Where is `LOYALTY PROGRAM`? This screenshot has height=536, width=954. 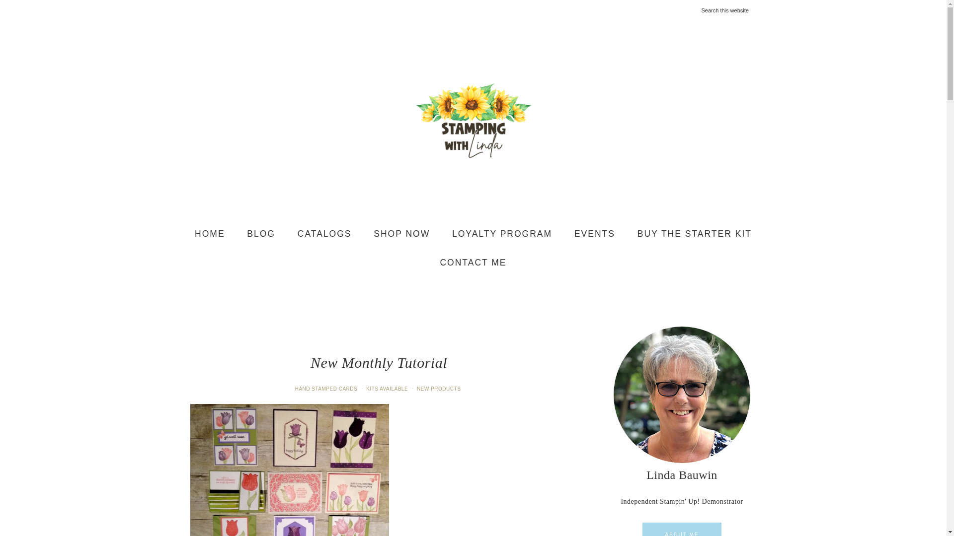
LOYALTY PROGRAM is located at coordinates (502, 234).